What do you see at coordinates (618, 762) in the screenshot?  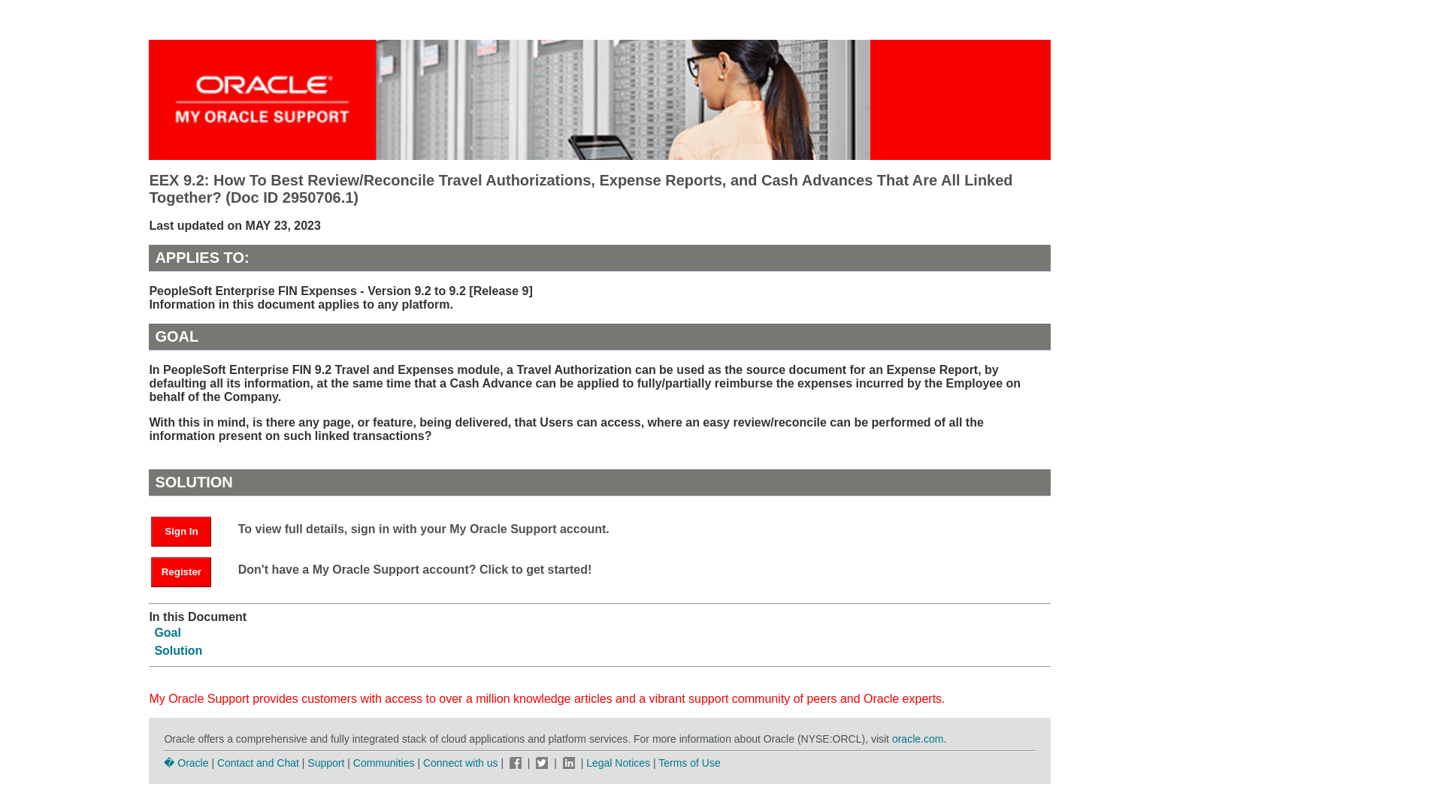 I see `Legal Notices` at bounding box center [618, 762].